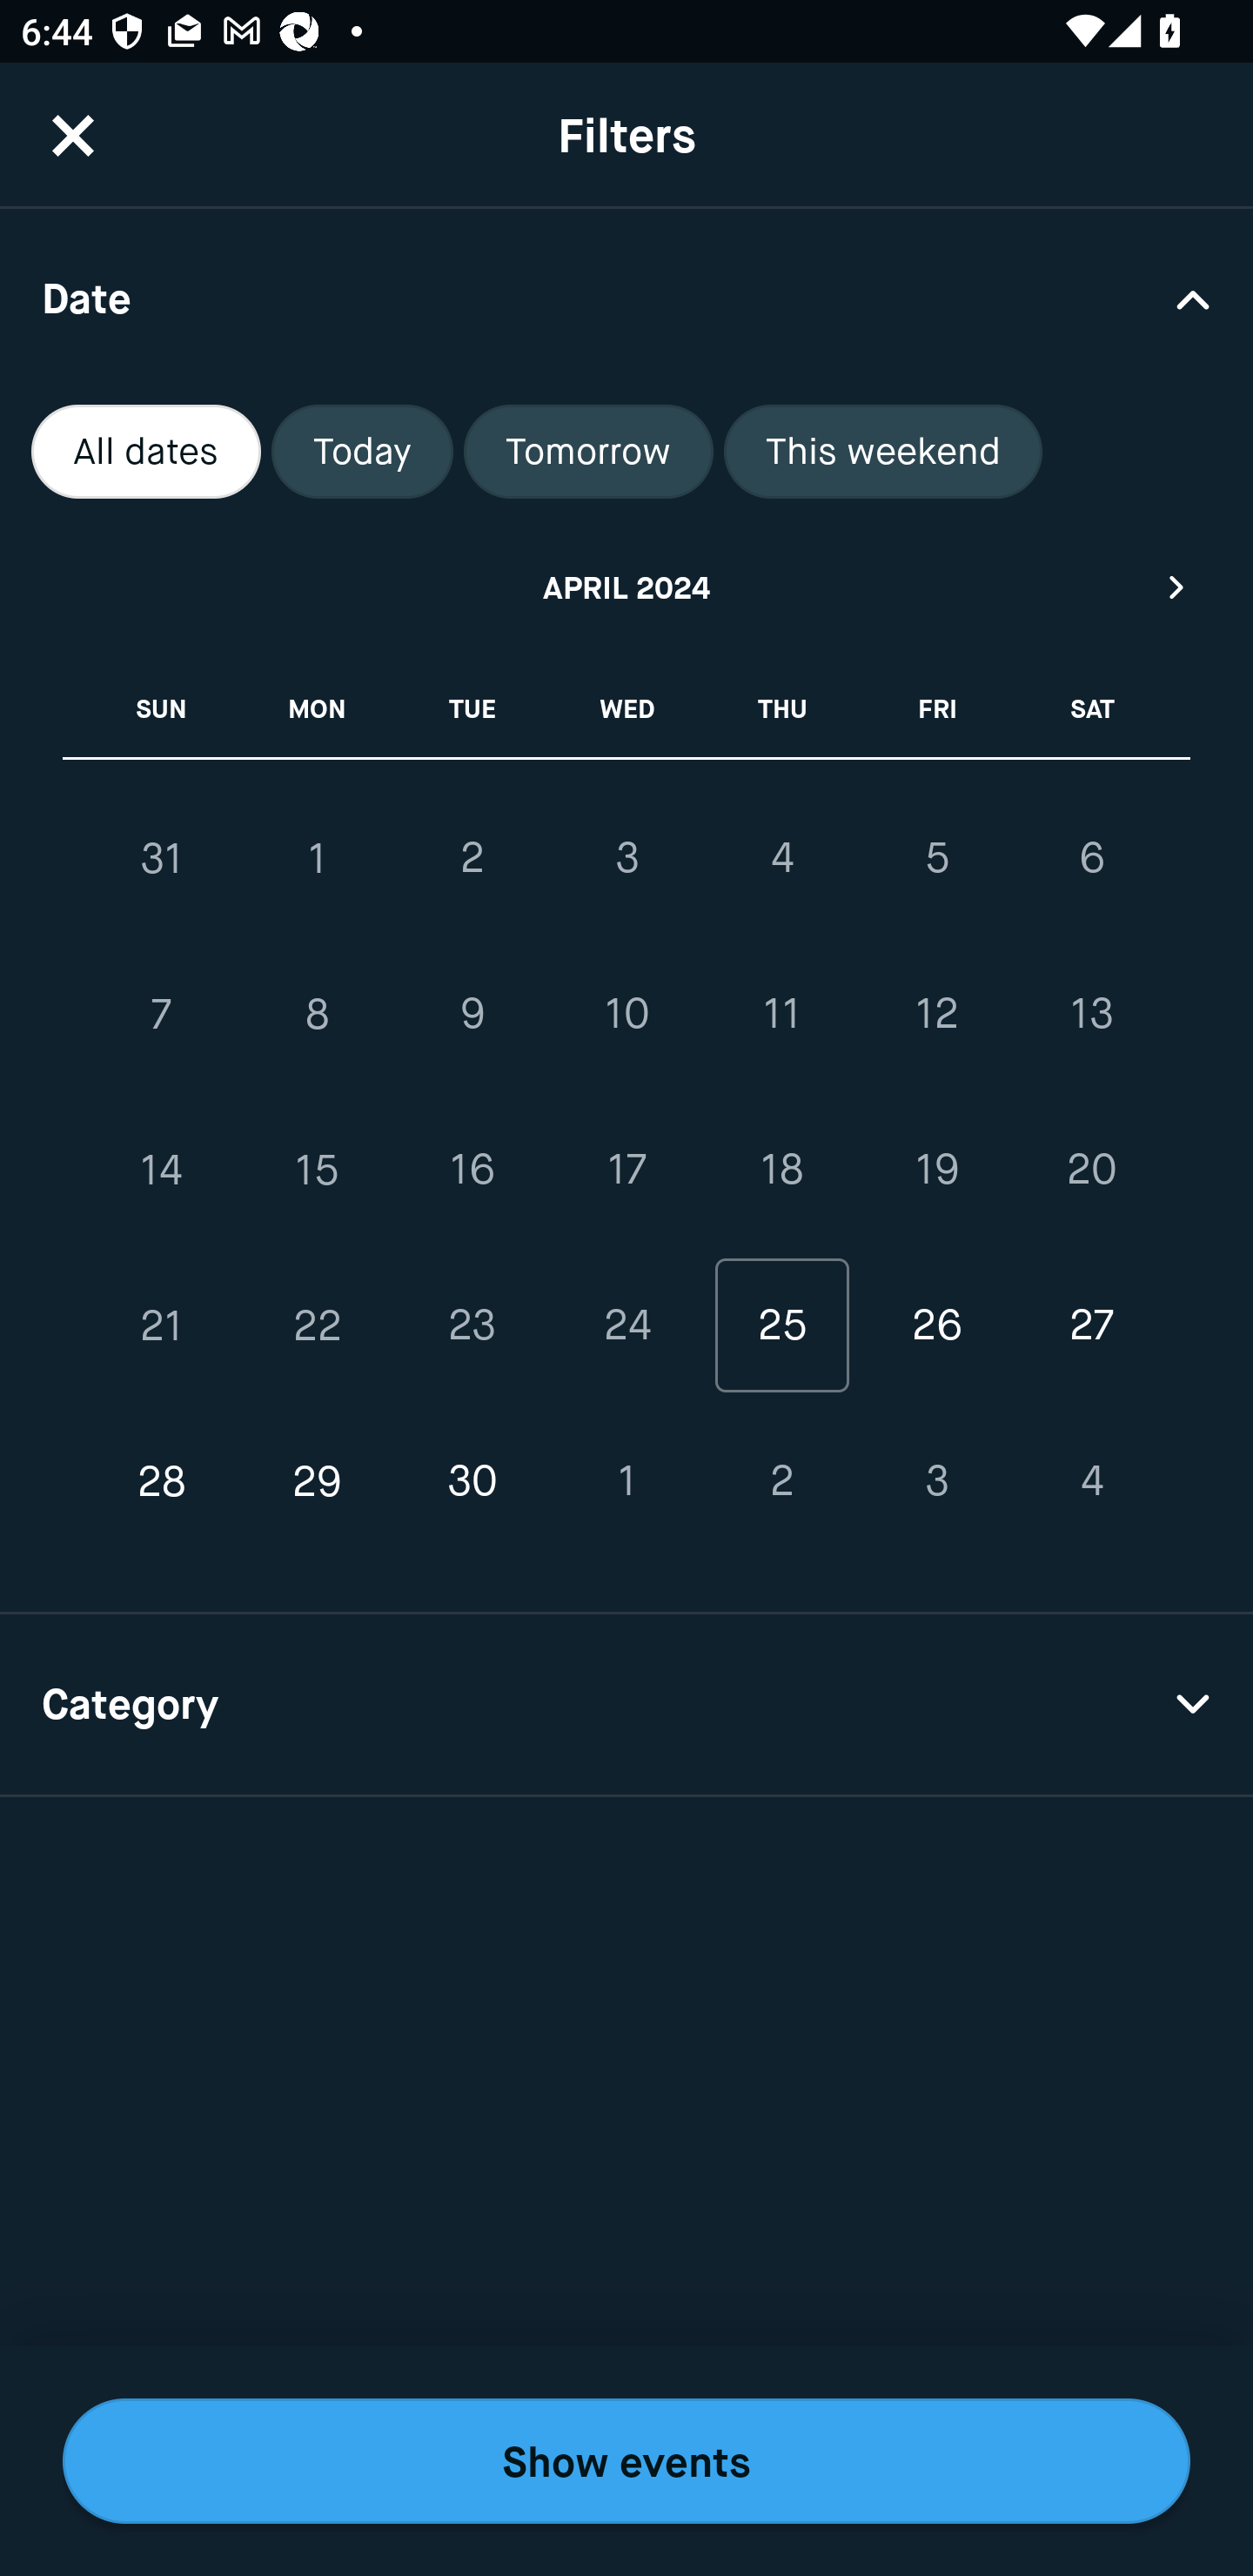  What do you see at coordinates (626, 2461) in the screenshot?
I see `Show events` at bounding box center [626, 2461].